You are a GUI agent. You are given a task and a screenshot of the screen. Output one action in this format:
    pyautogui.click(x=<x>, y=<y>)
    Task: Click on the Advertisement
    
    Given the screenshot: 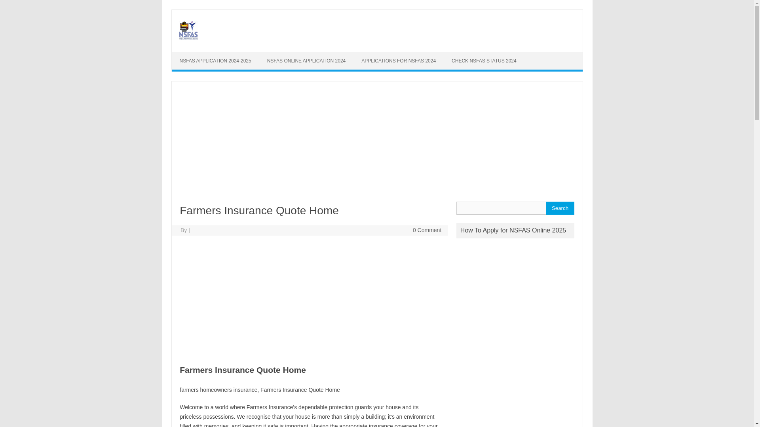 What is the action you would take?
    pyautogui.click(x=309, y=299)
    